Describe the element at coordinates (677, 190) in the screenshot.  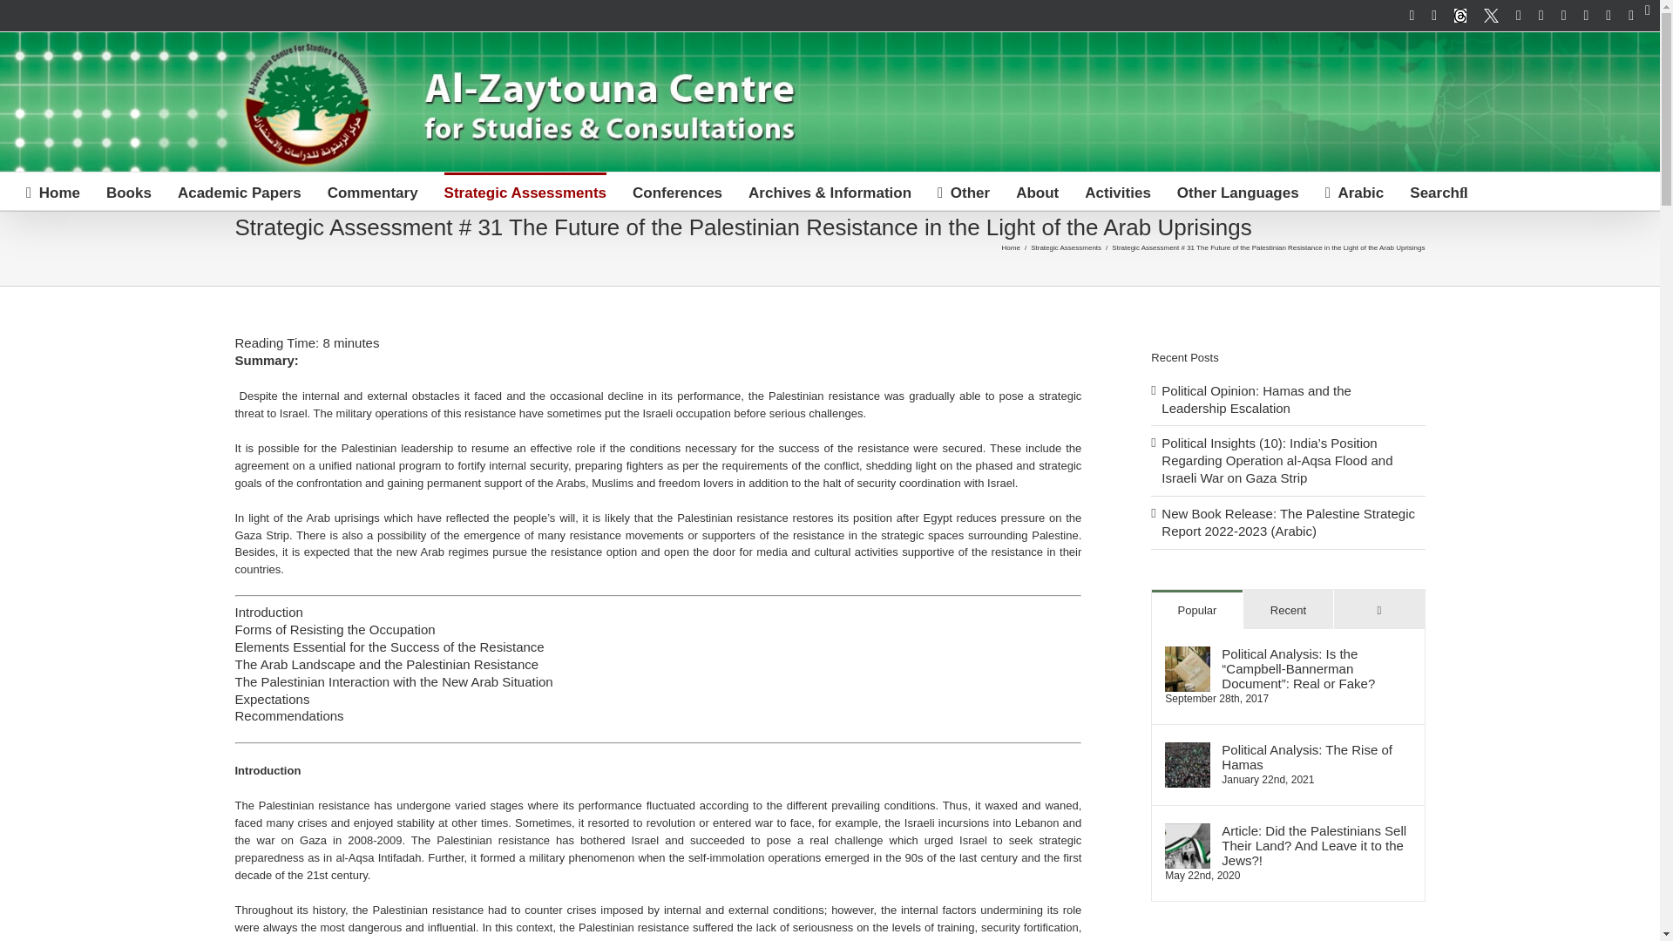
I see `Conferences` at that location.